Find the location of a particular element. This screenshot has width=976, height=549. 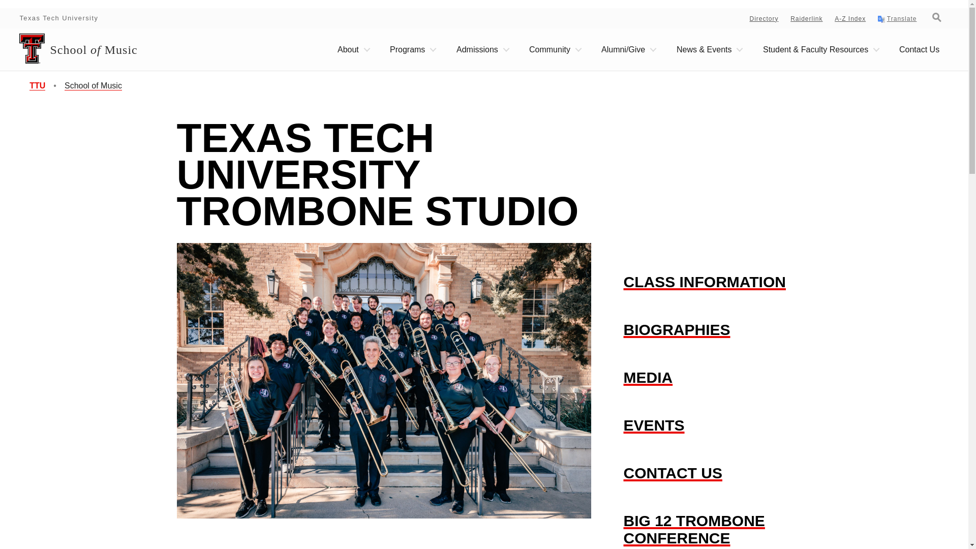

Raiderlink is located at coordinates (806, 19).